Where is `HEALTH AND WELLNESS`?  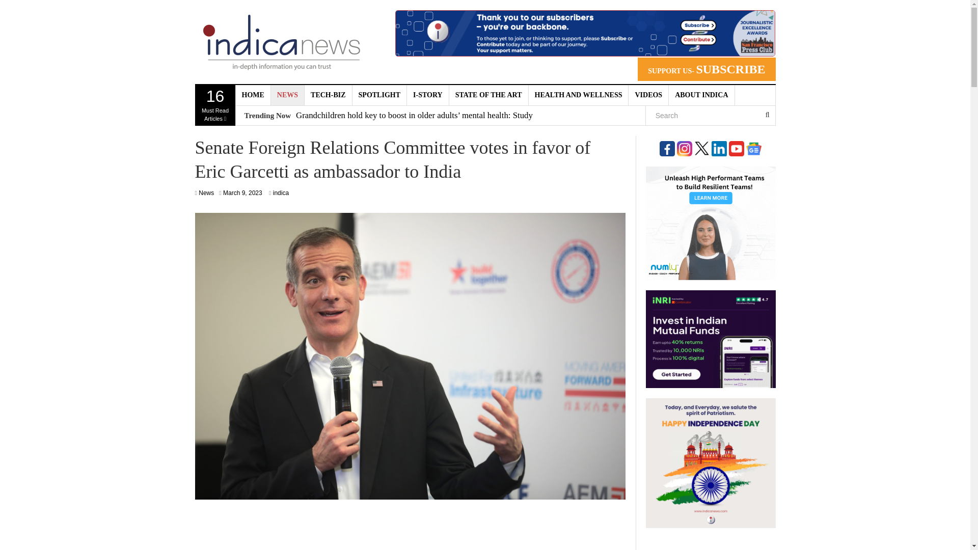 HEALTH AND WELLNESS is located at coordinates (701, 95).